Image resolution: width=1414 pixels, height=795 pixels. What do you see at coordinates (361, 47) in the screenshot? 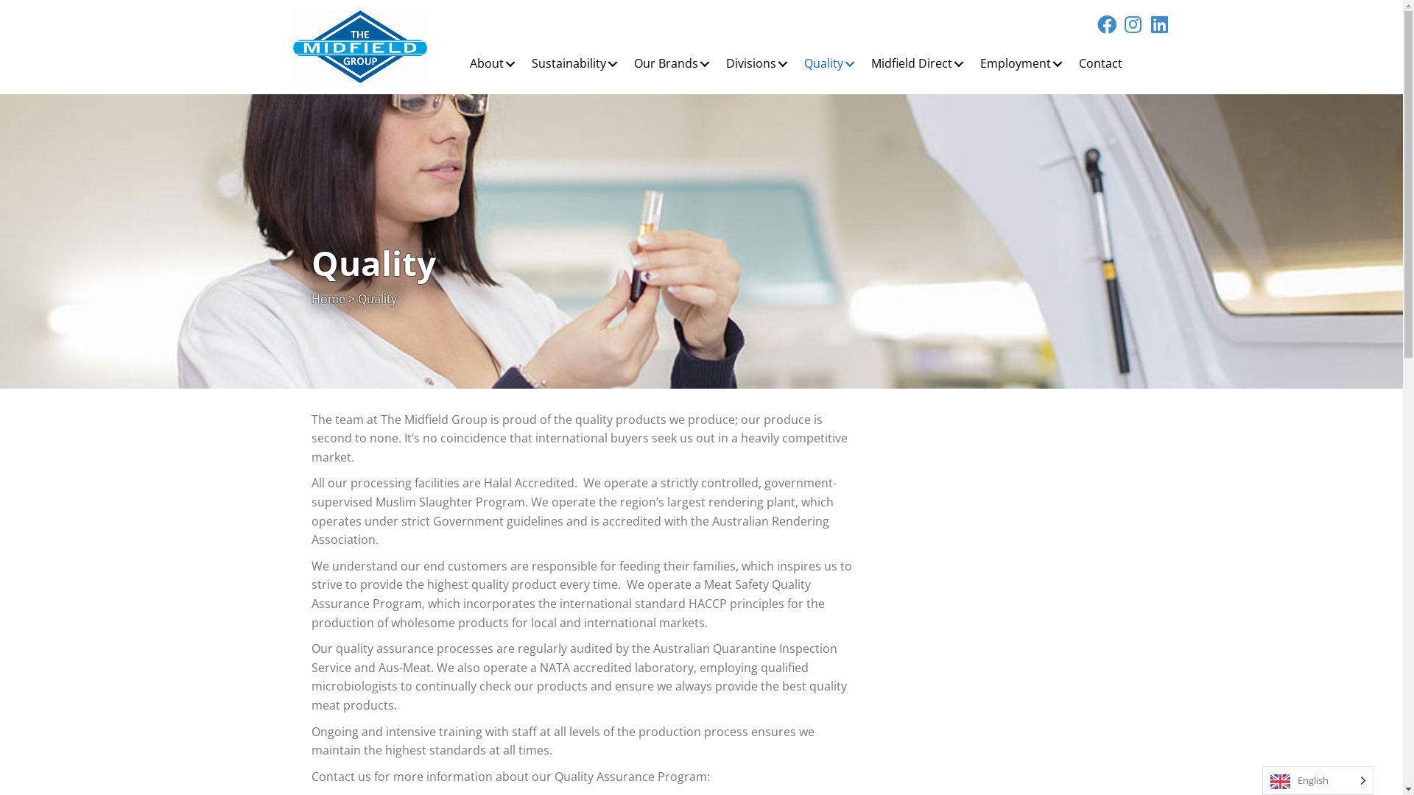
I see `Midfield Logo B` at bounding box center [361, 47].